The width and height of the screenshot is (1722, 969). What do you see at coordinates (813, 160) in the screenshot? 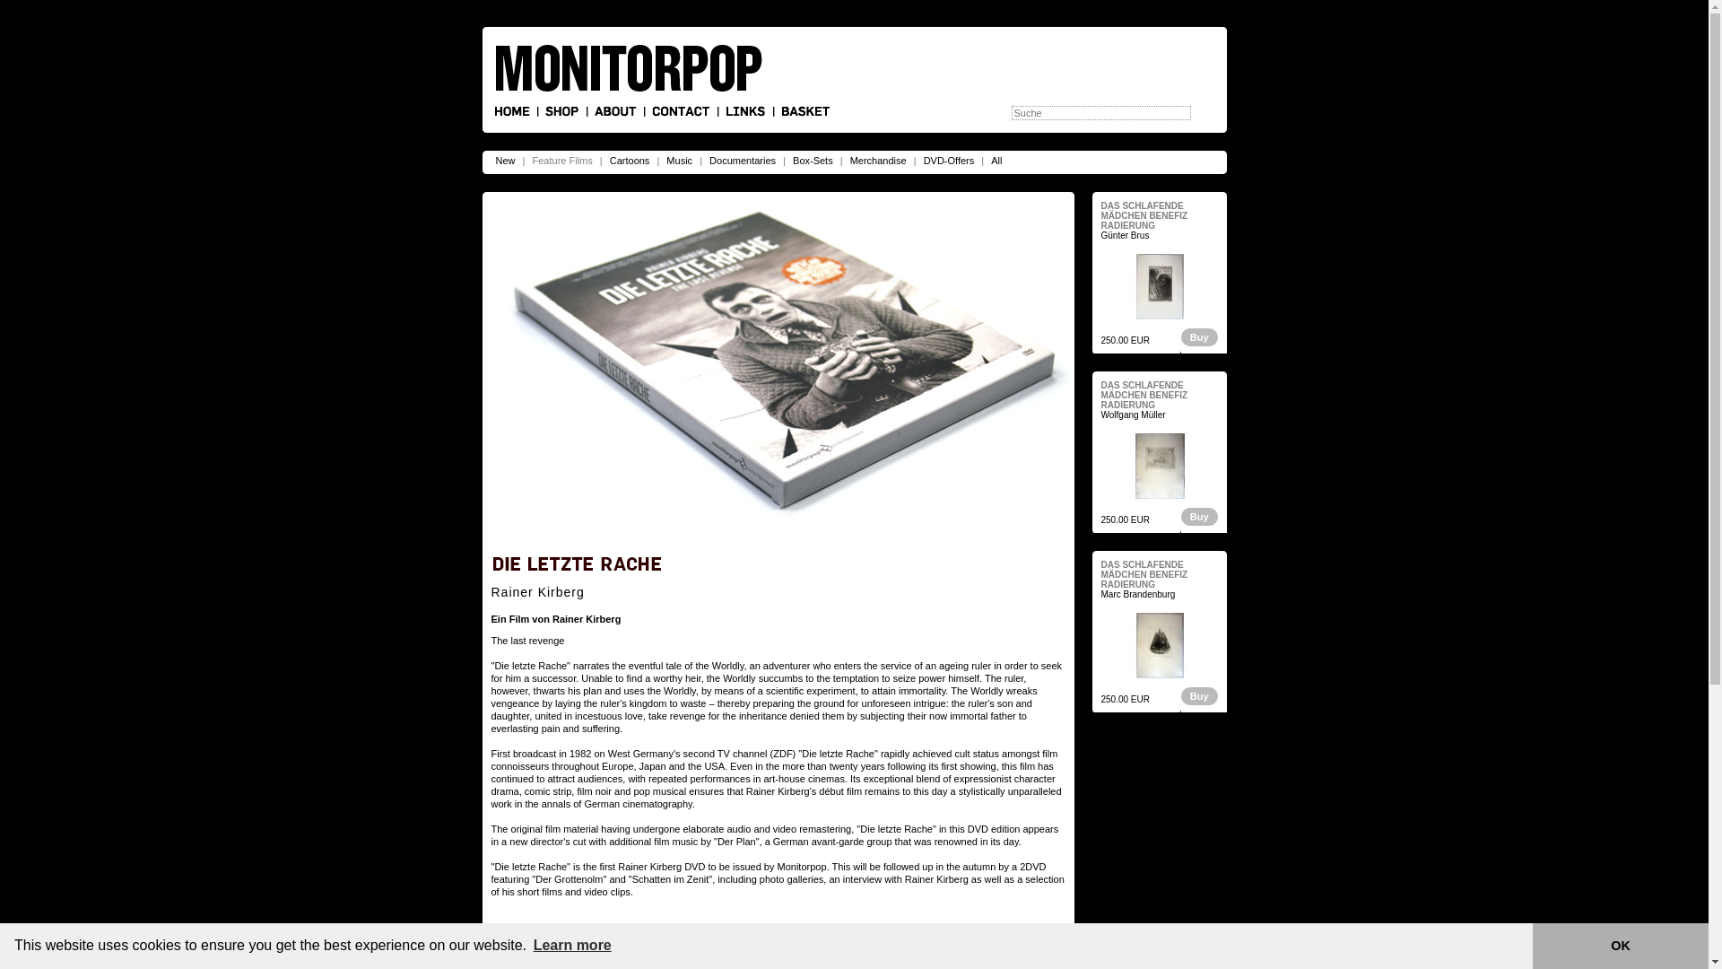
I see `Box-Sets` at bounding box center [813, 160].